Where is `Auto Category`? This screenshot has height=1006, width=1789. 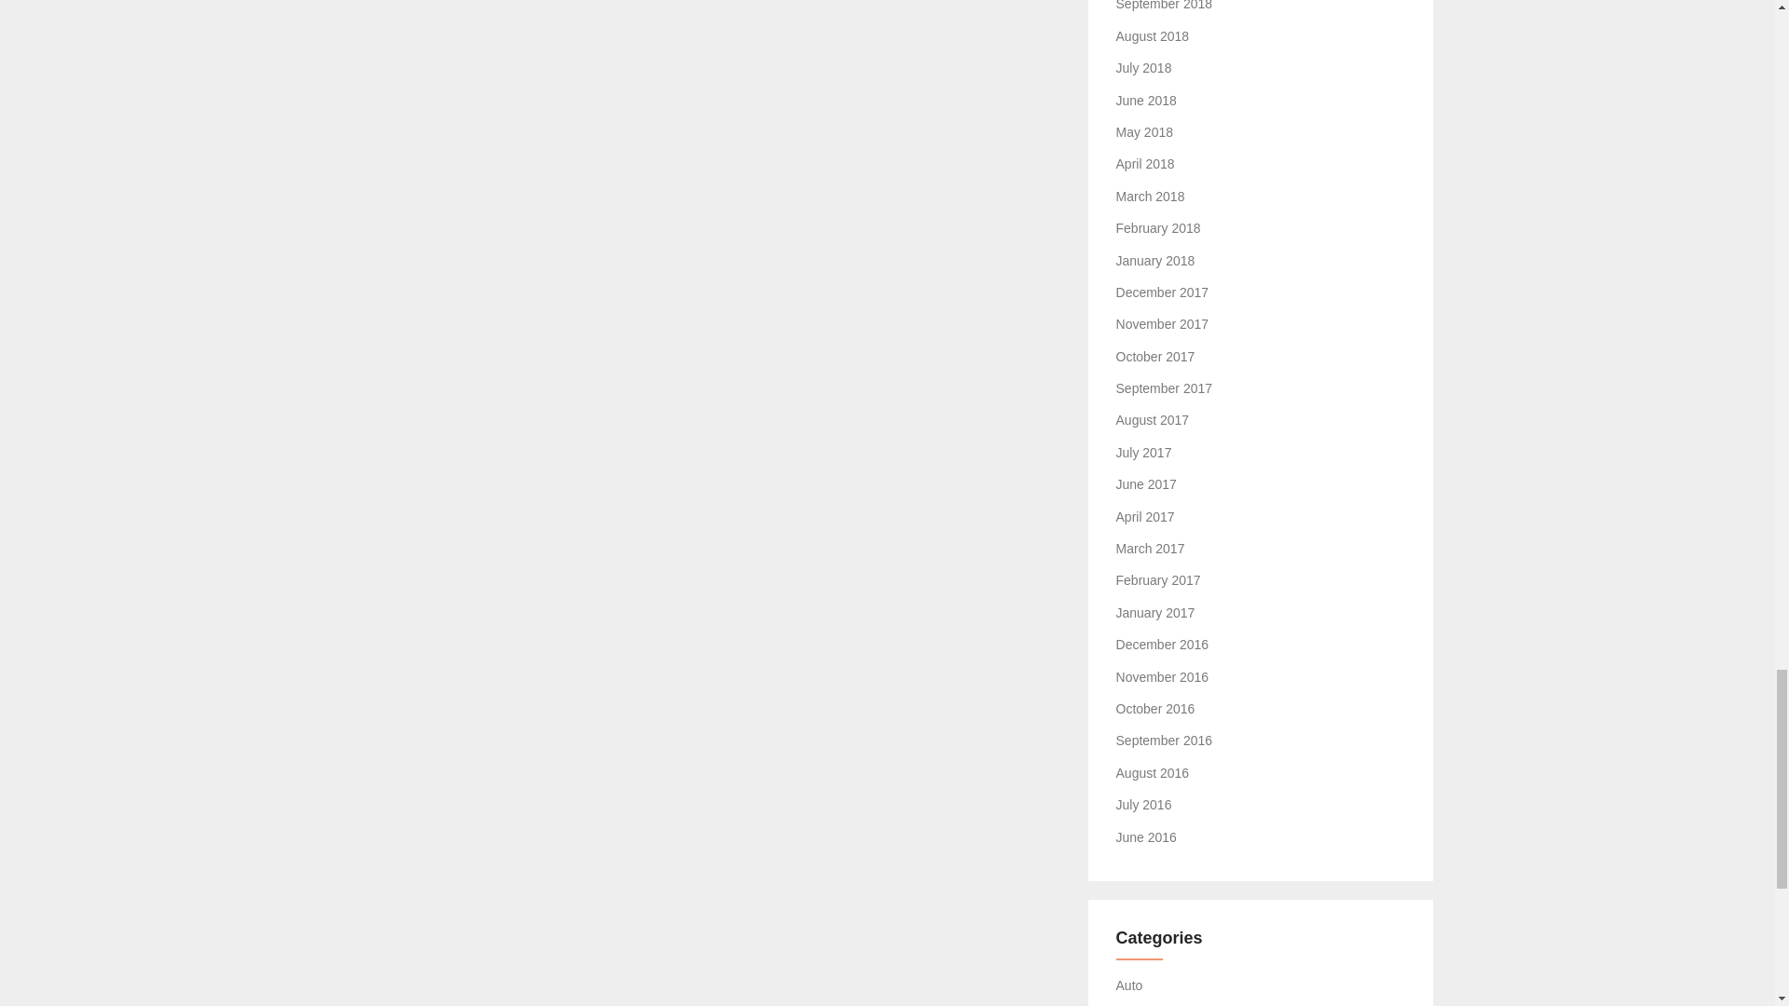
Auto Category is located at coordinates (1129, 985).